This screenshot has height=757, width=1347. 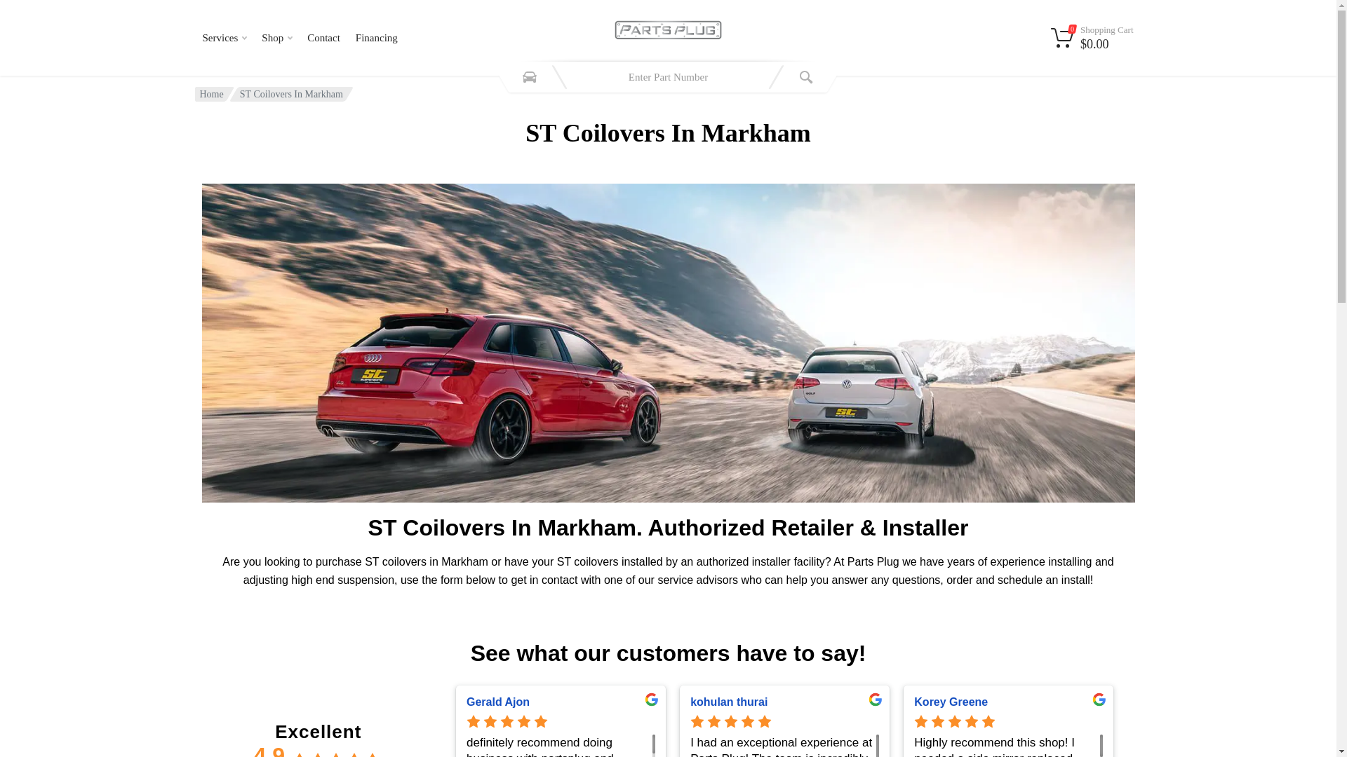 I want to click on Shop, so click(x=276, y=38).